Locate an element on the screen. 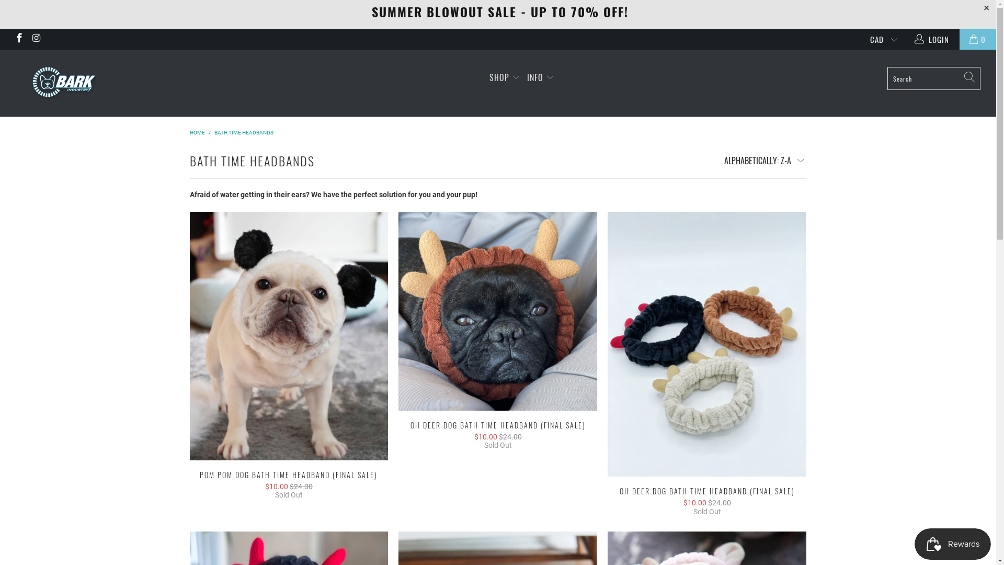 This screenshot has height=565, width=1004. Bark Industry on Facebook is located at coordinates (19, 39).